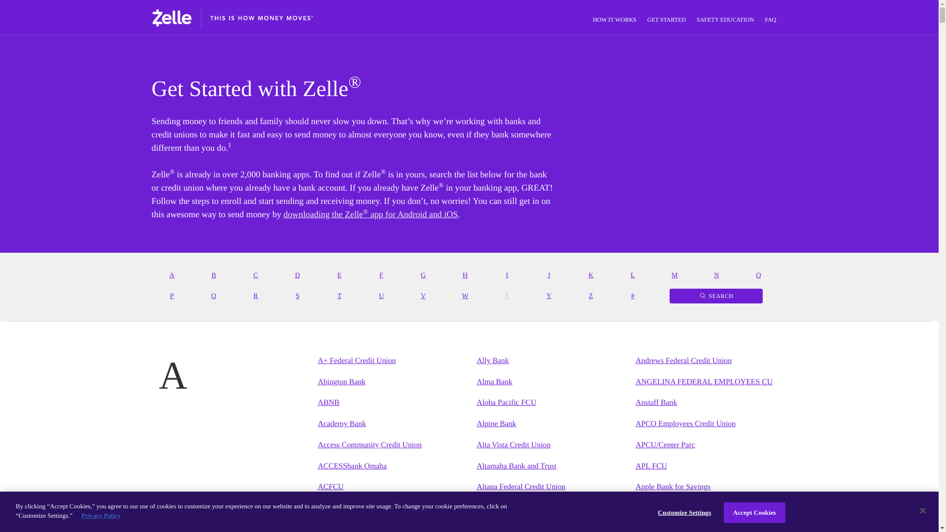 The image size is (946, 532). Describe the element at coordinates (675, 276) in the screenshot. I see `M` at that location.